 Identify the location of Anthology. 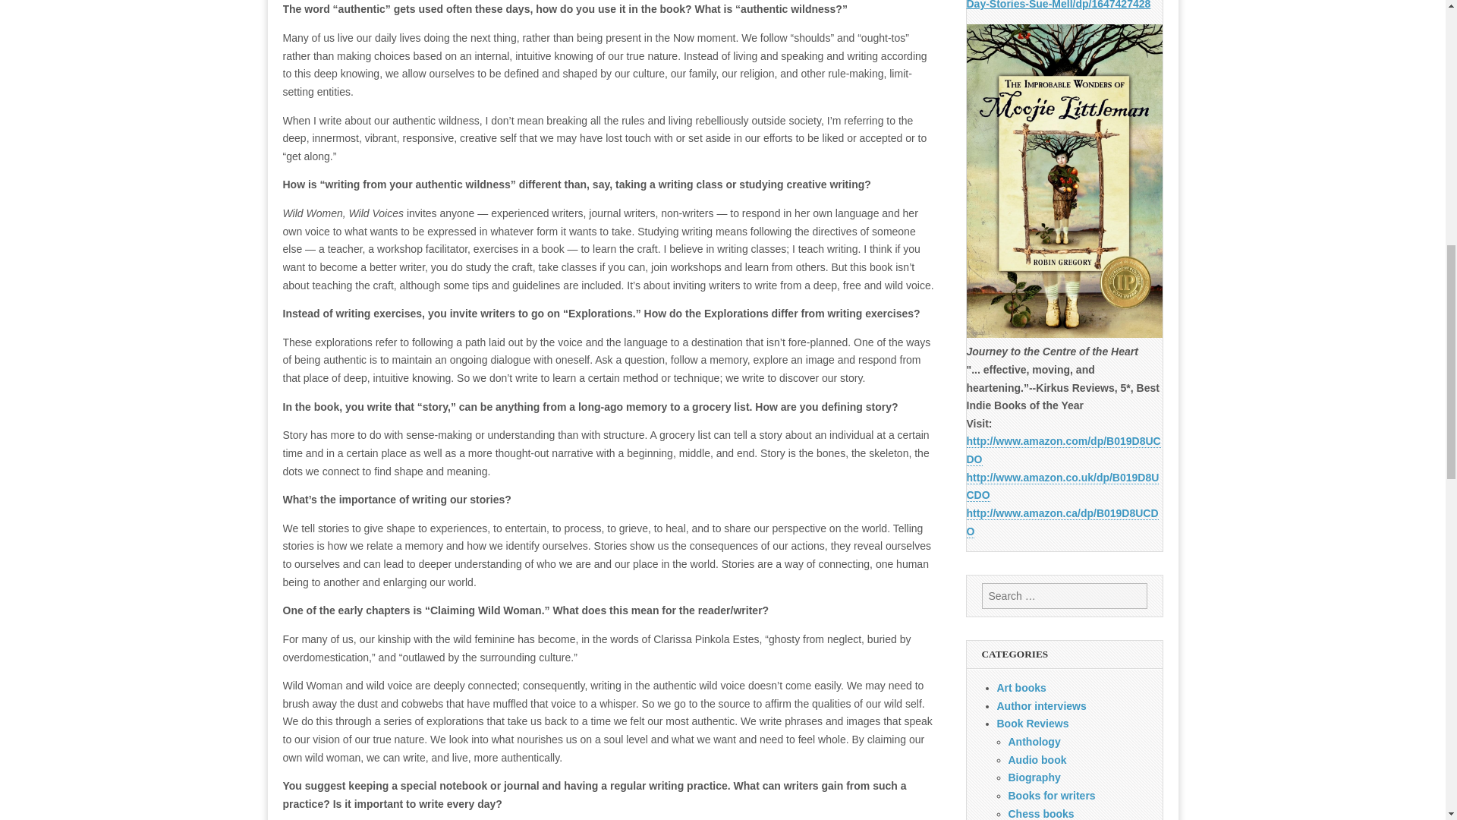
(1034, 741).